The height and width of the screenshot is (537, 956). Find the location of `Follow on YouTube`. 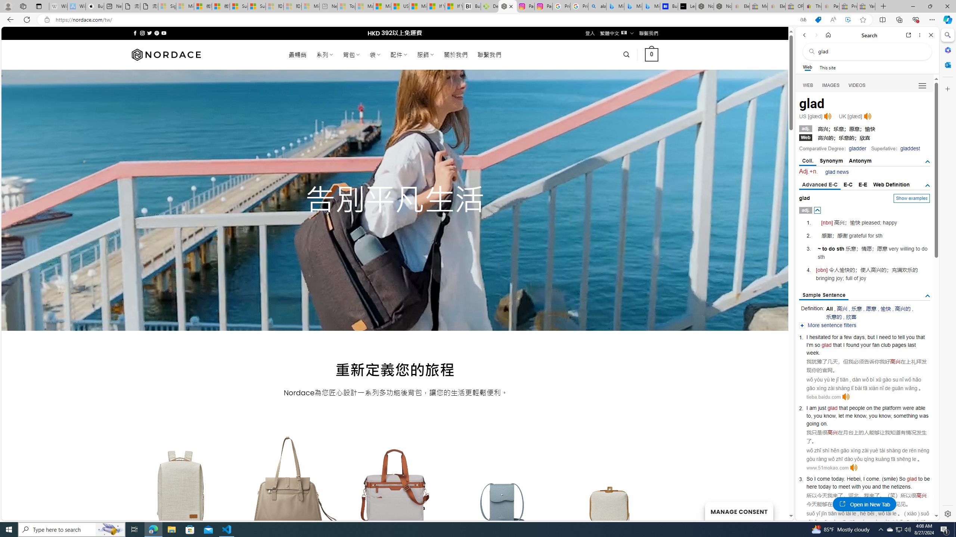

Follow on YouTube is located at coordinates (164, 33).